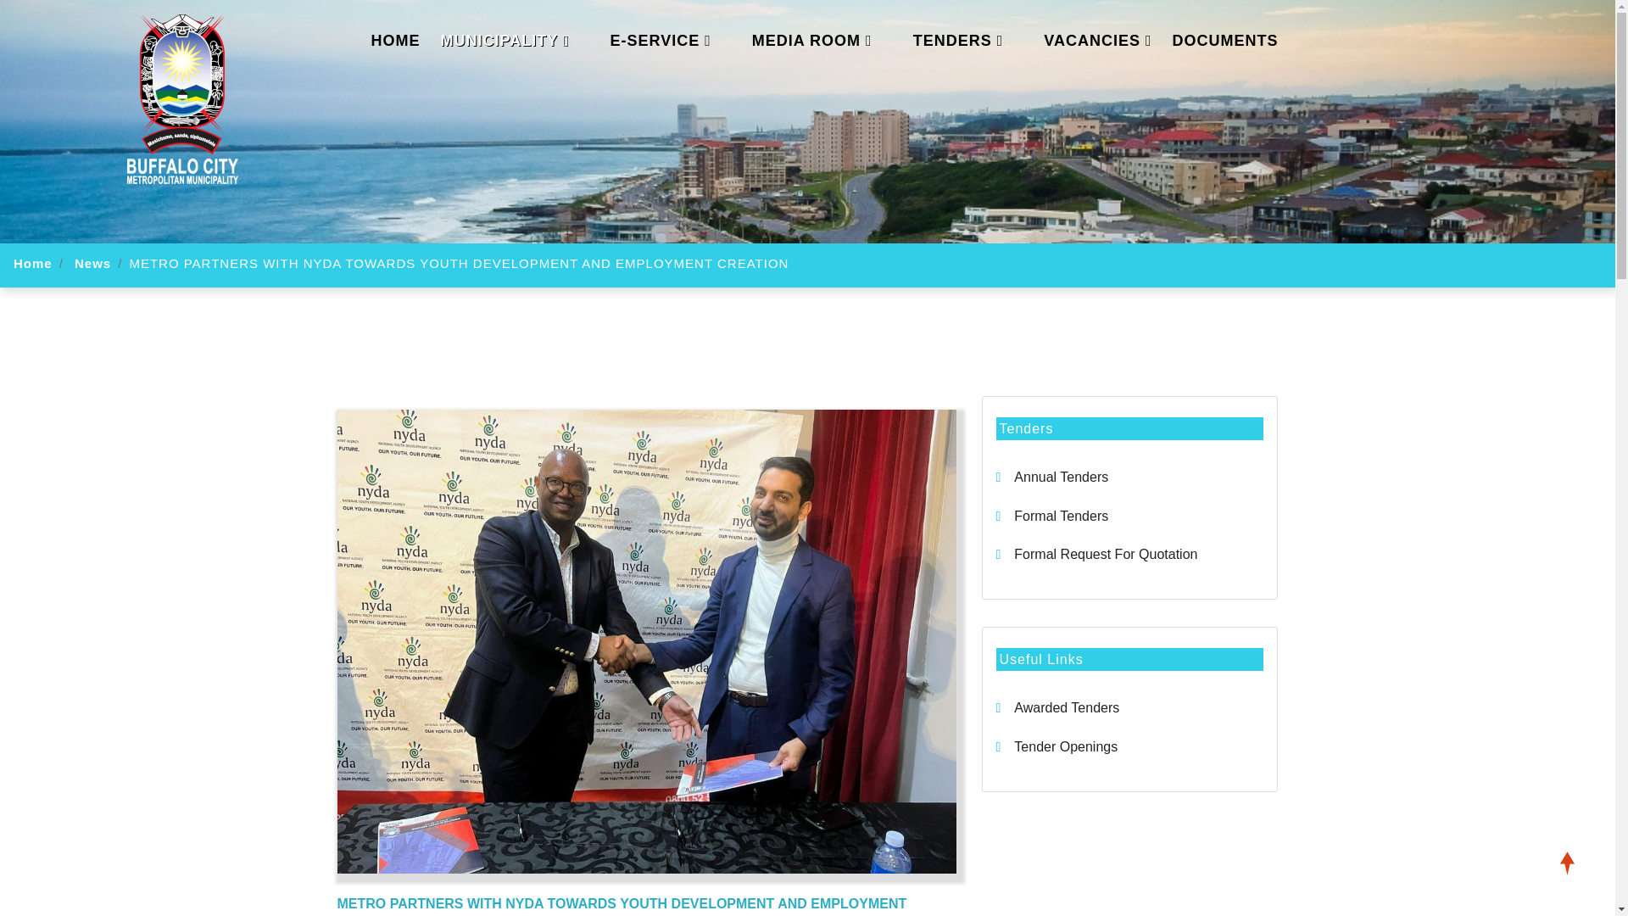 Image resolution: width=1628 pixels, height=916 pixels. I want to click on Home, so click(32, 263).